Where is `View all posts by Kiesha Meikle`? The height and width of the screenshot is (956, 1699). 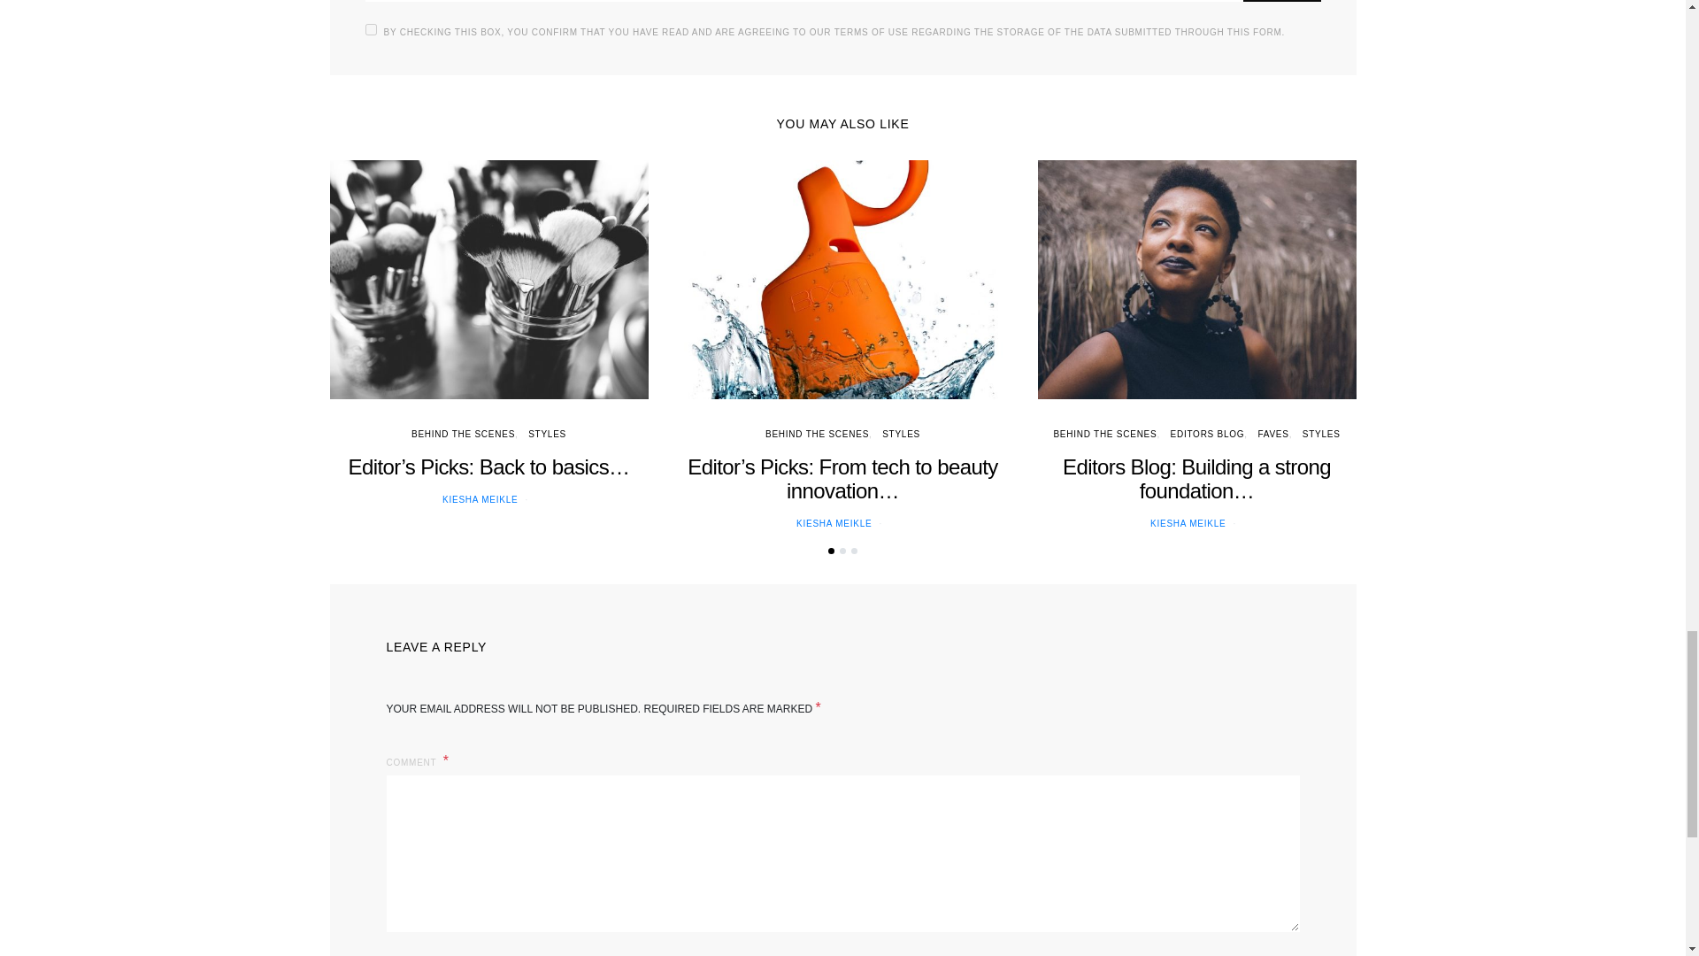
View all posts by Kiesha Meikle is located at coordinates (834, 524).